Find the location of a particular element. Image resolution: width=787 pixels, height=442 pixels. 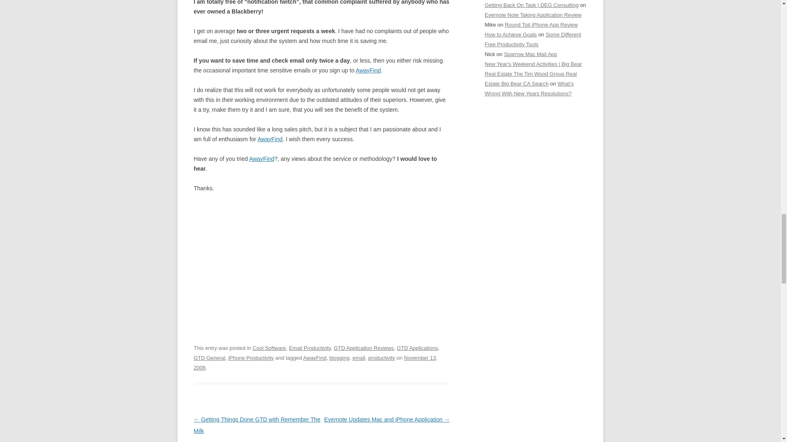

iPhone Productivity is located at coordinates (251, 358).